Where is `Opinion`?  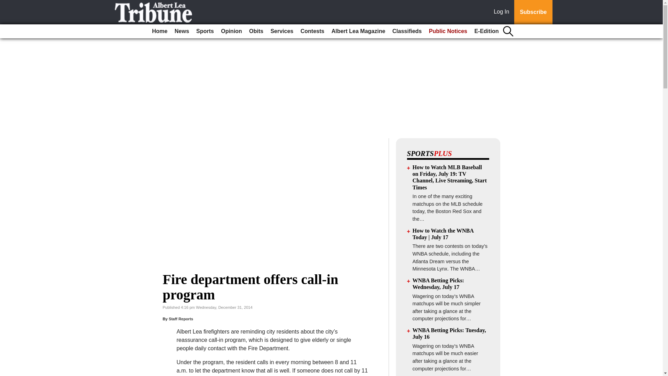
Opinion is located at coordinates (231, 31).